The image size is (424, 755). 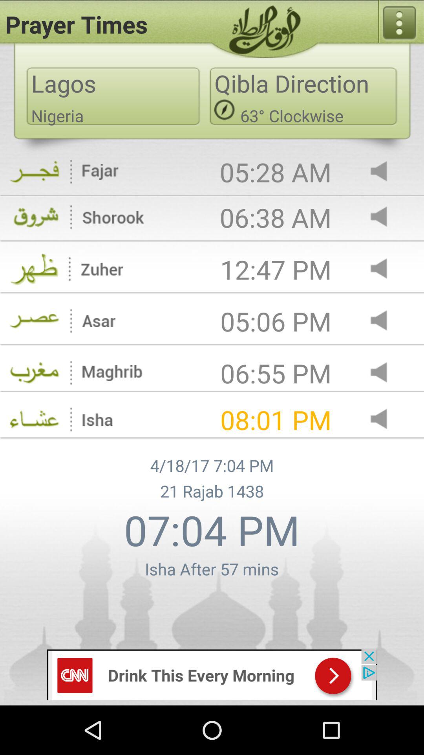 What do you see at coordinates (99, 321) in the screenshot?
I see `select the text which is to the left side of the 0506 pm` at bounding box center [99, 321].